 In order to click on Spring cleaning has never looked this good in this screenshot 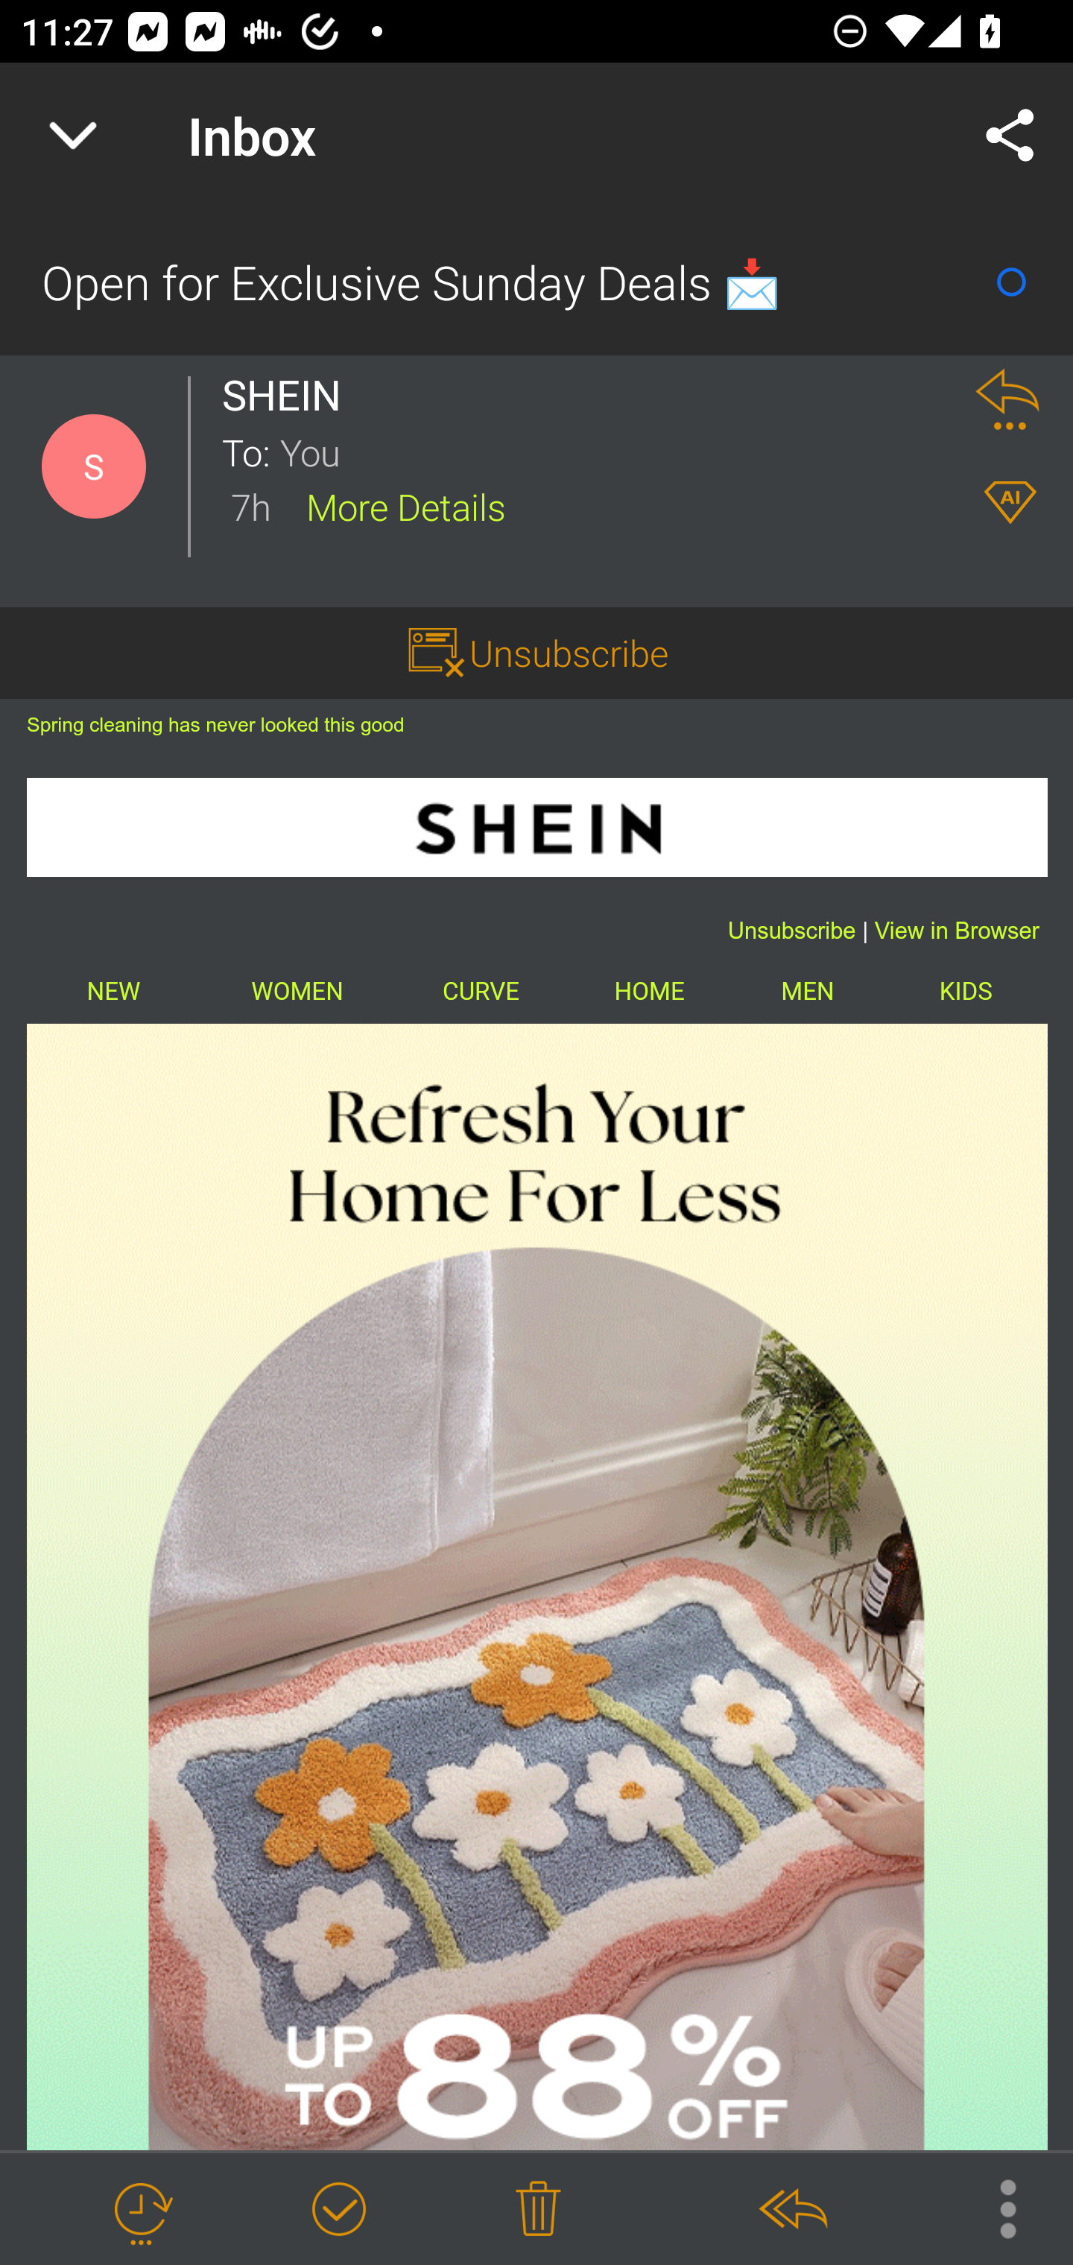, I will do `click(216, 724)`.